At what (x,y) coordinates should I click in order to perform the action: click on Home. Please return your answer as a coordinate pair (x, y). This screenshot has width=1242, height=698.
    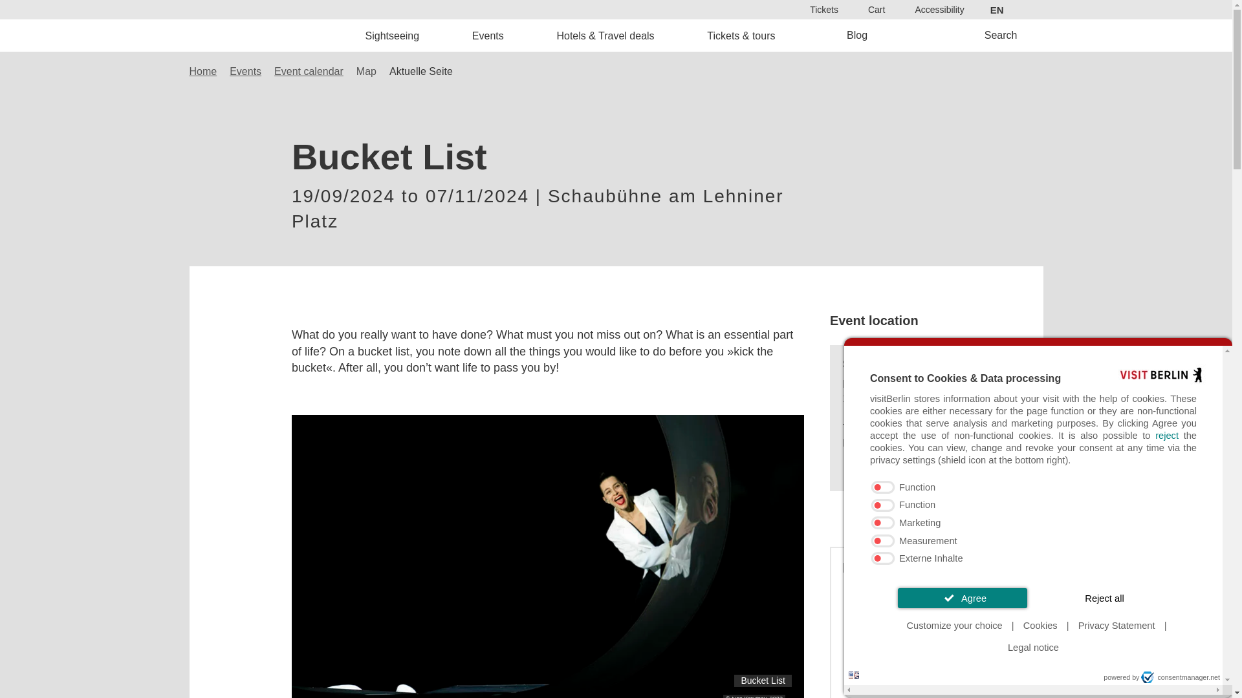
    Looking at the image, I should click on (279, 35).